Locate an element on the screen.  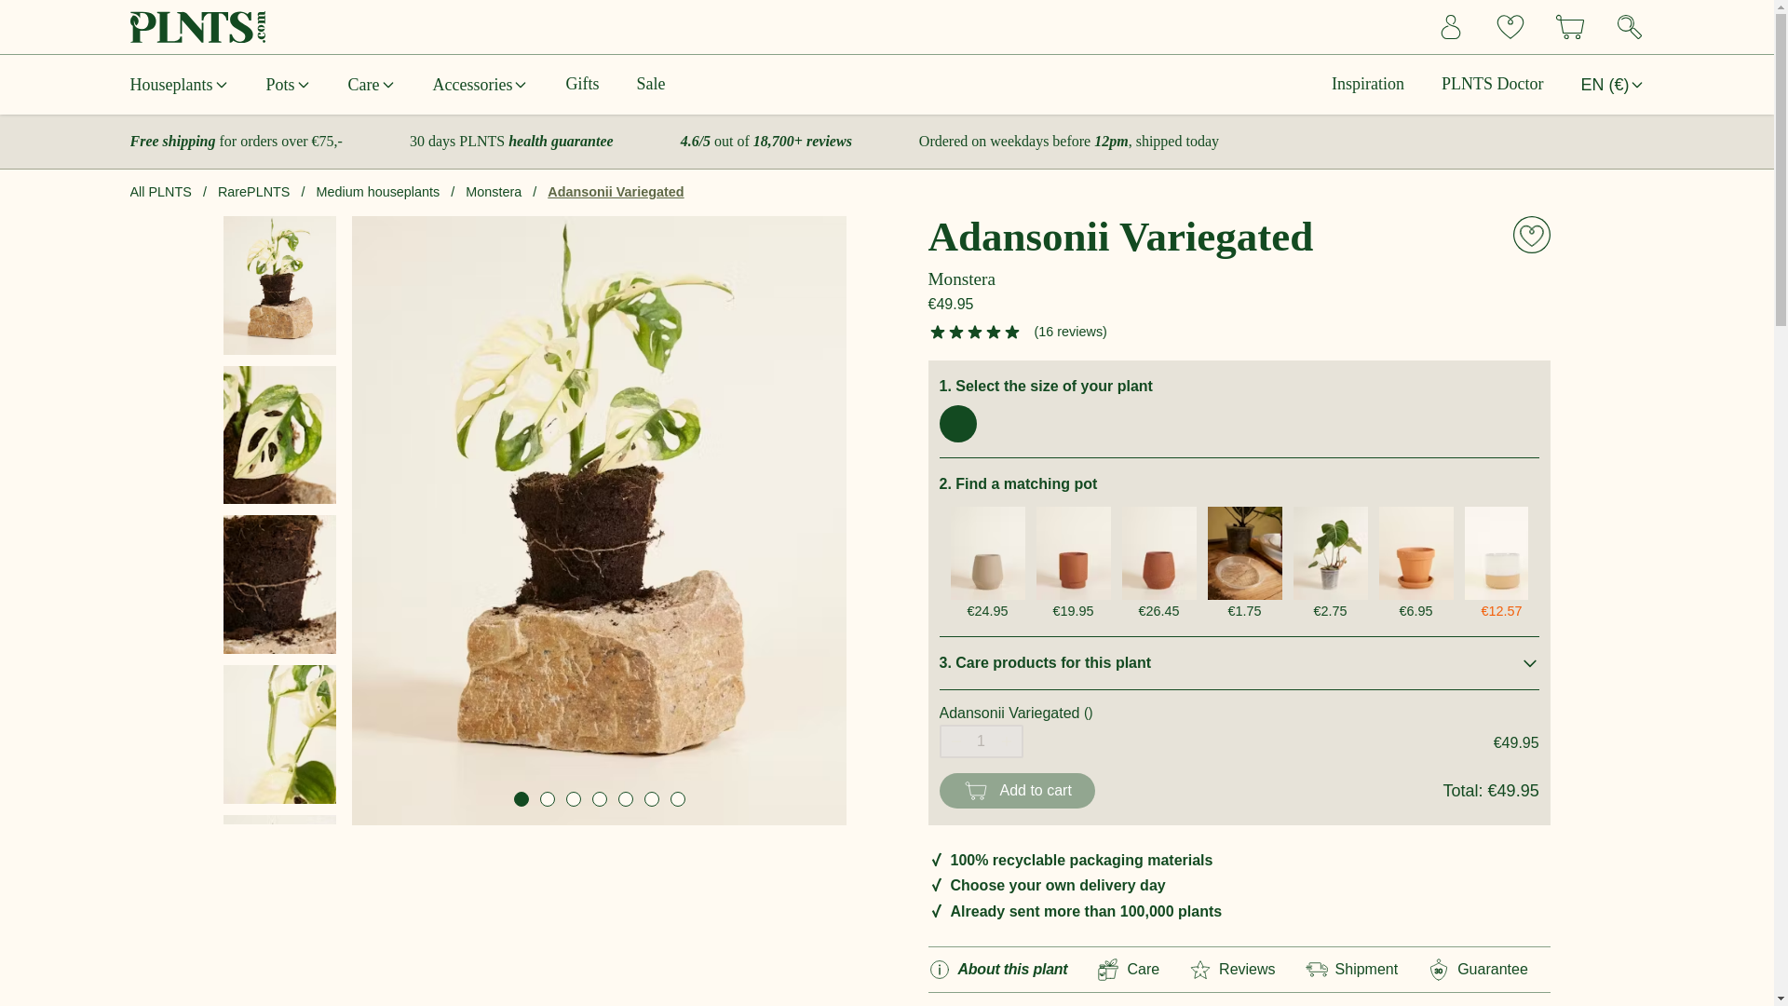
Care is located at coordinates (372, 86).